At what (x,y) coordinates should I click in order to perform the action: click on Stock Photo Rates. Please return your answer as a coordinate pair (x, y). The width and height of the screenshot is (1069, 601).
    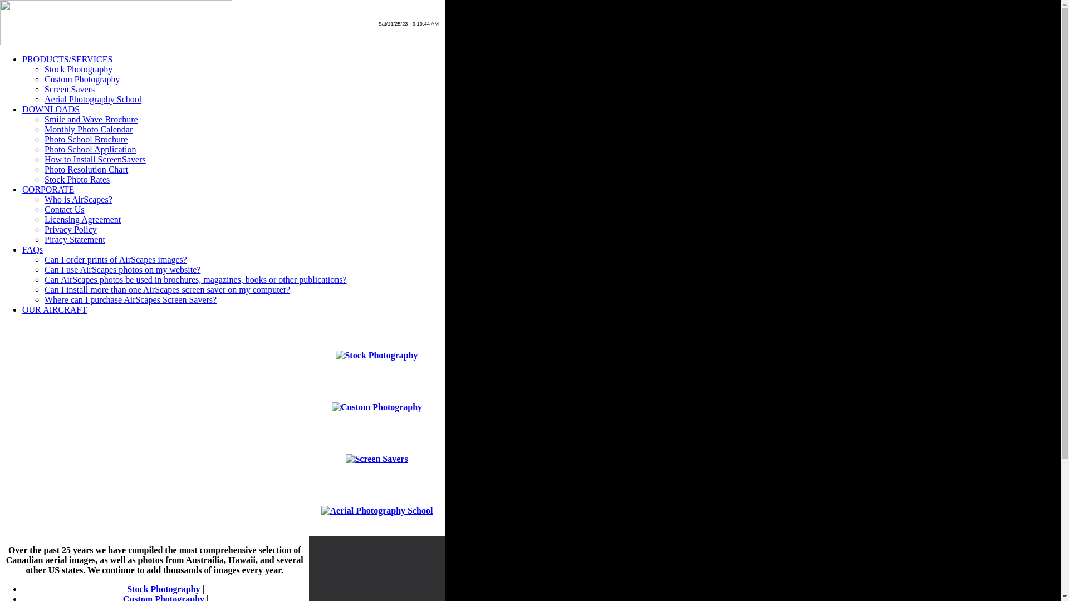
    Looking at the image, I should click on (77, 179).